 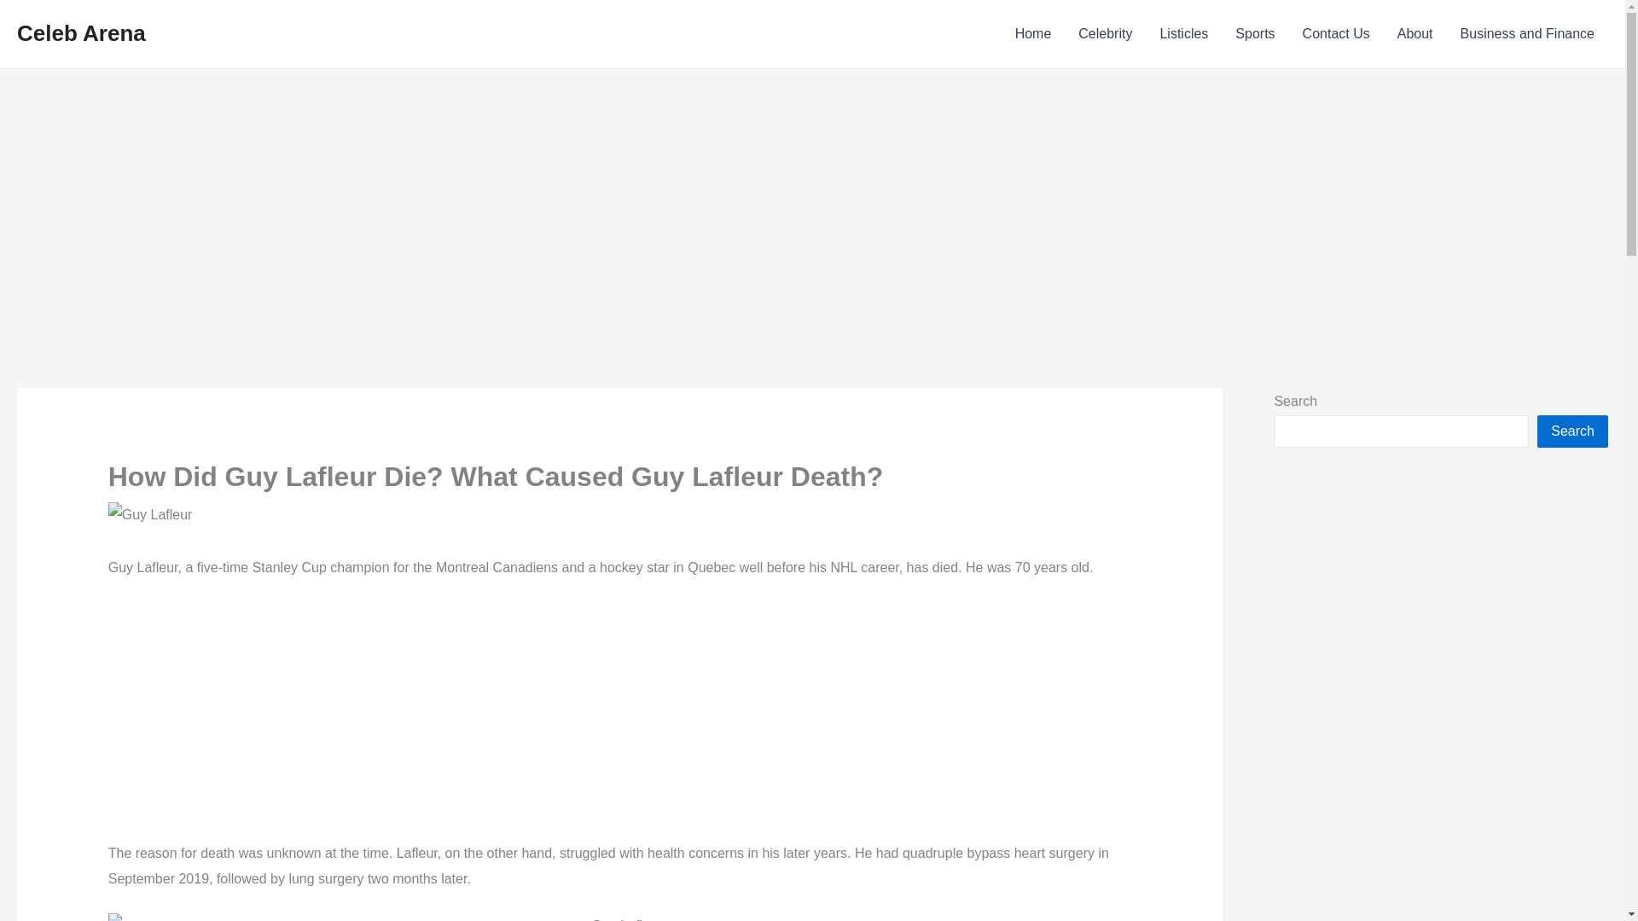 What do you see at coordinates (619, 721) in the screenshot?
I see `Advertisement` at bounding box center [619, 721].